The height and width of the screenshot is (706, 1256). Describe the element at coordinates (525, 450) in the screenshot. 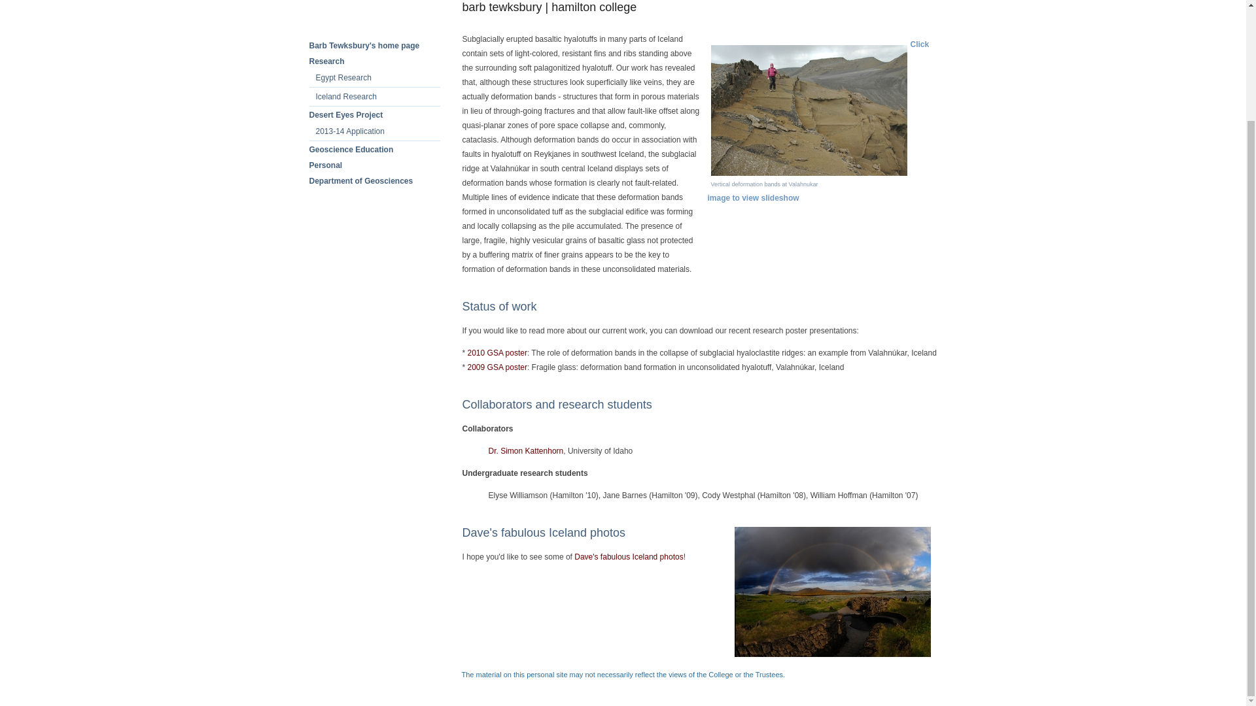

I see `Dr. Simon Kattenhorn` at that location.